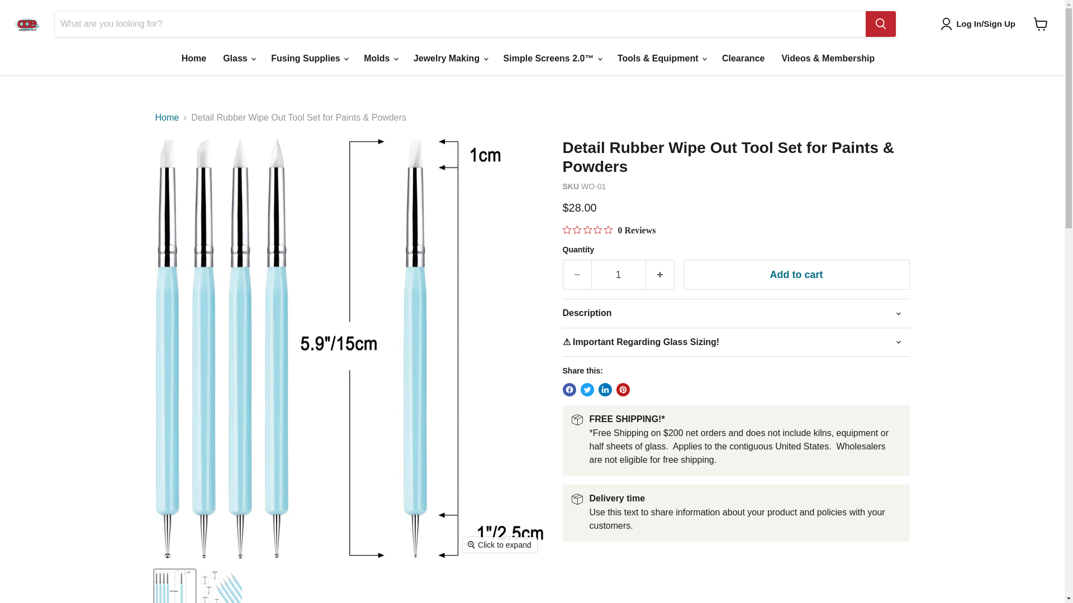  Describe the element at coordinates (193, 59) in the screenshot. I see `Home` at that location.